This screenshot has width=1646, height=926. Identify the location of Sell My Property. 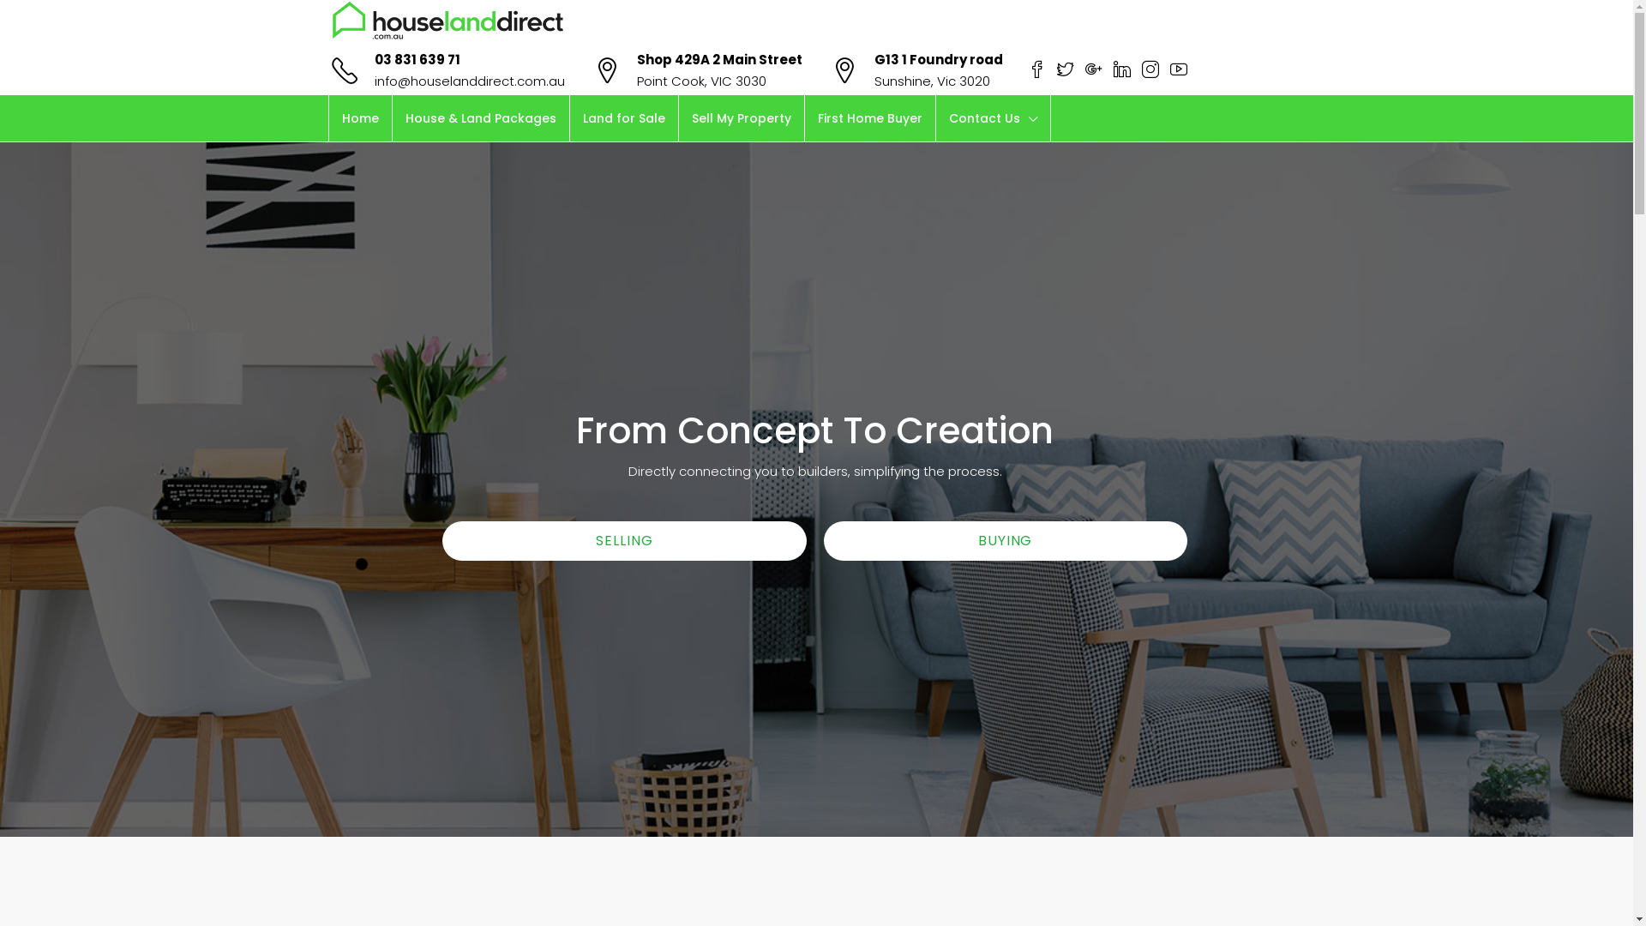
(742, 118).